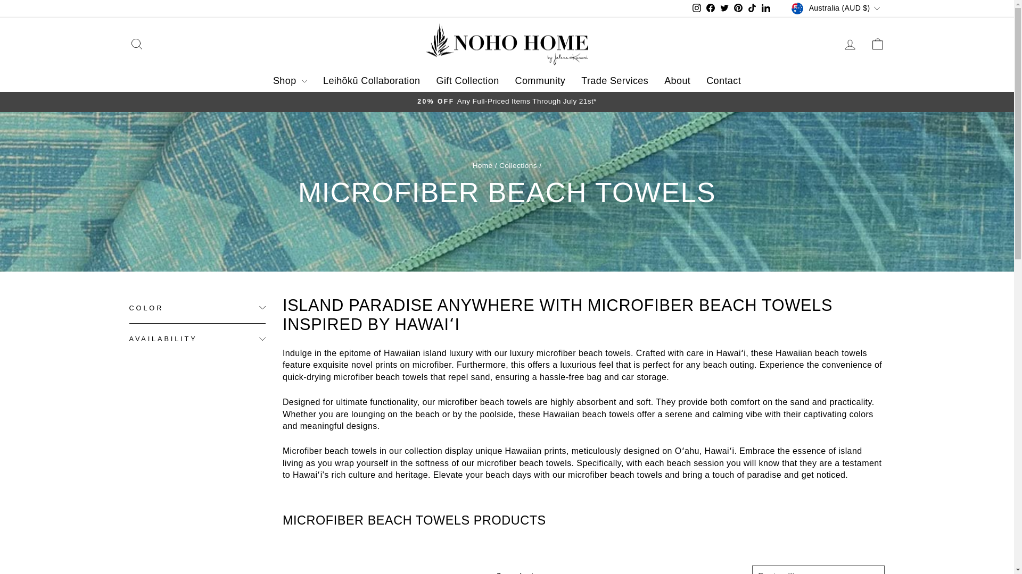 This screenshot has width=1022, height=574. Describe the element at coordinates (136, 44) in the screenshot. I see `icon-search` at that location.